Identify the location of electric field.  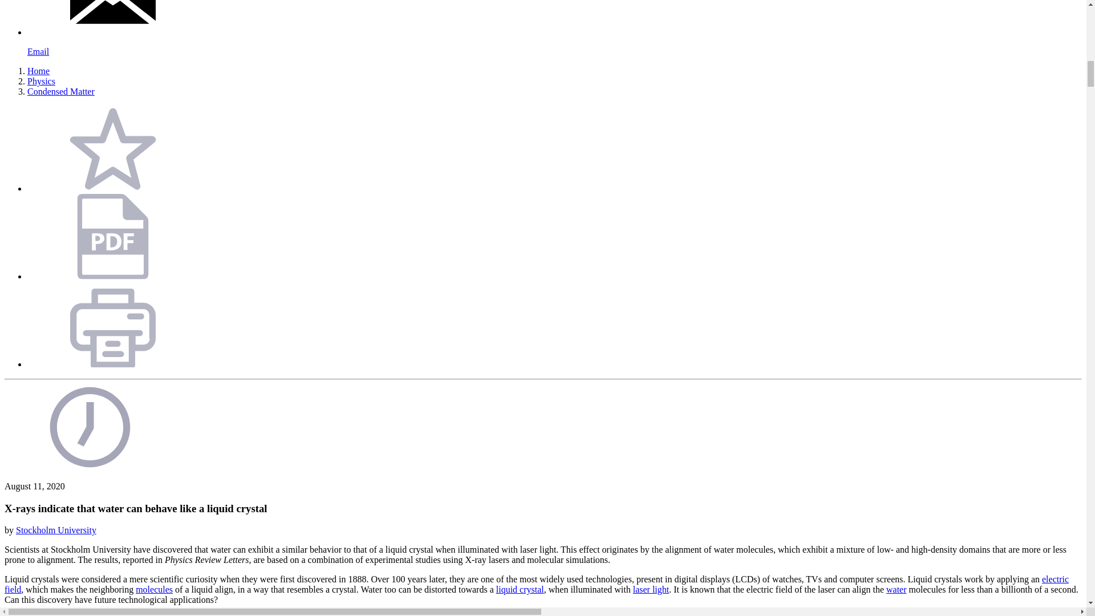
(536, 584).